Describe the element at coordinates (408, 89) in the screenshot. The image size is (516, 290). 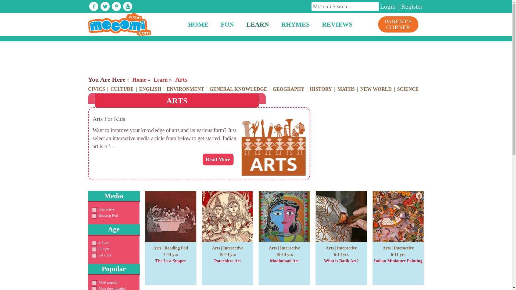
I see `Science Category` at that location.